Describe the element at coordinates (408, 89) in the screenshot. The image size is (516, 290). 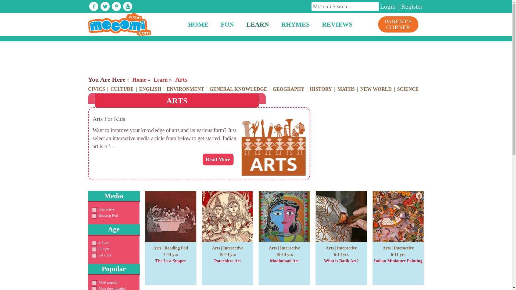
I see `Science Category` at that location.